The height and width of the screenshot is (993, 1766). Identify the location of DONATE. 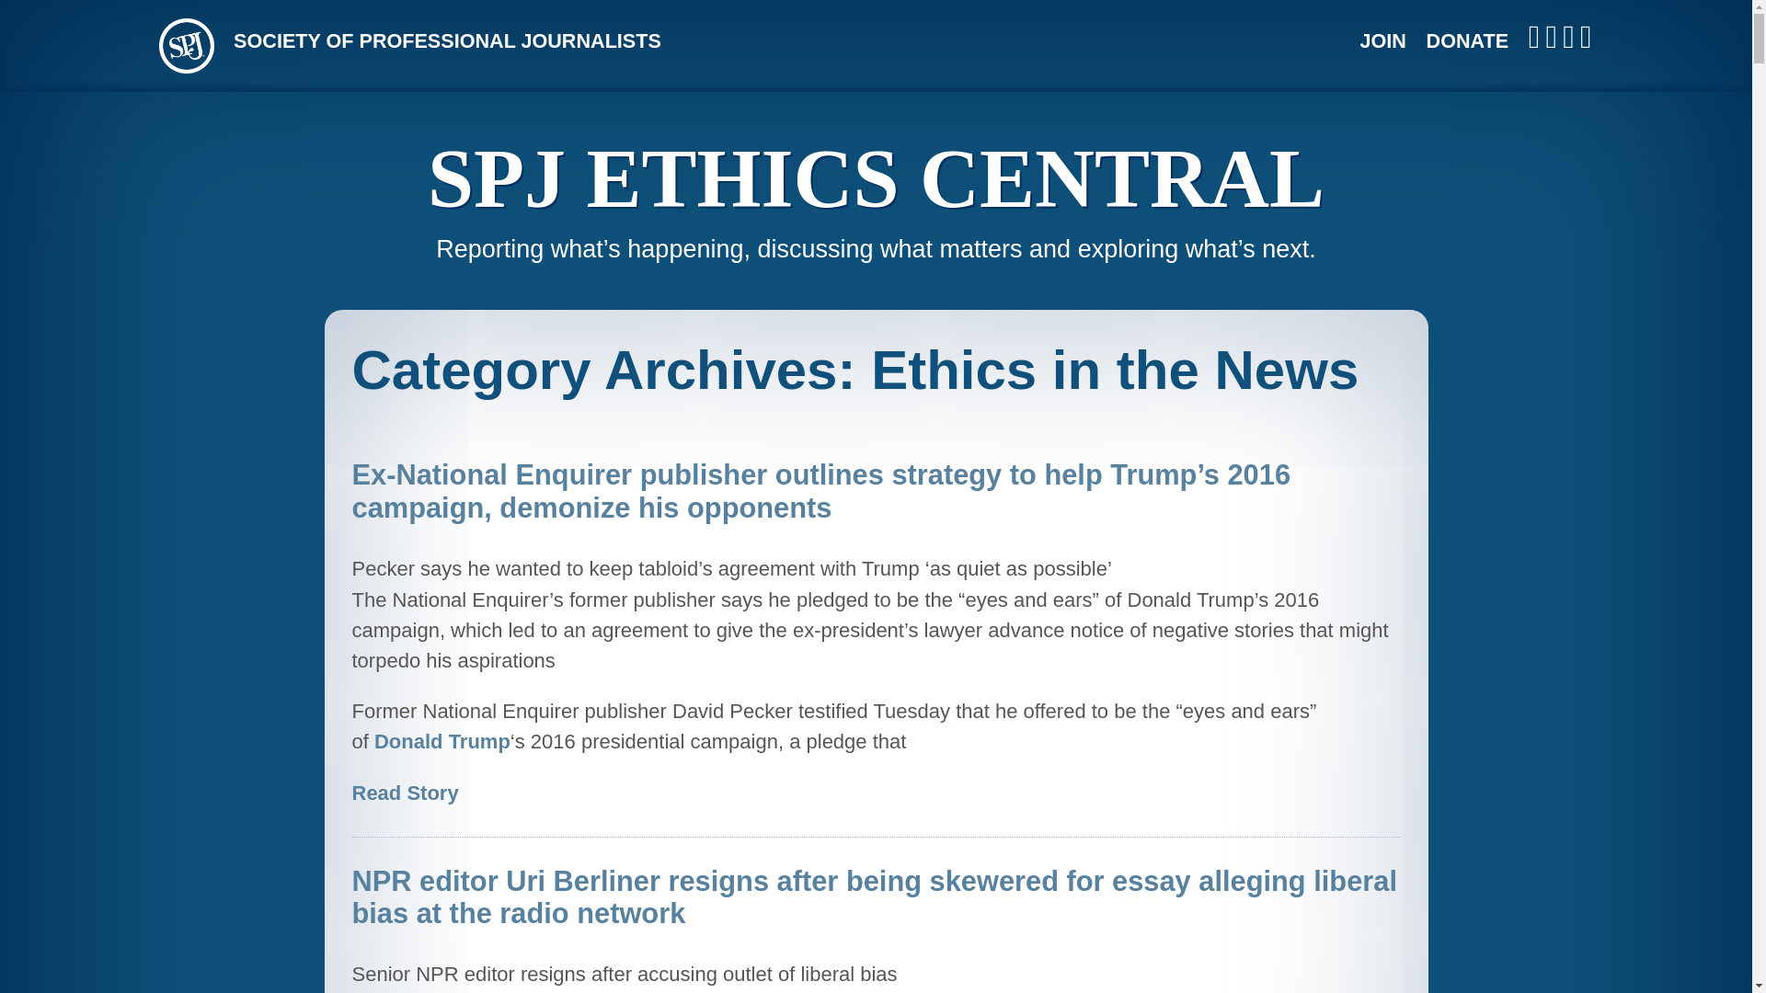
(1468, 40).